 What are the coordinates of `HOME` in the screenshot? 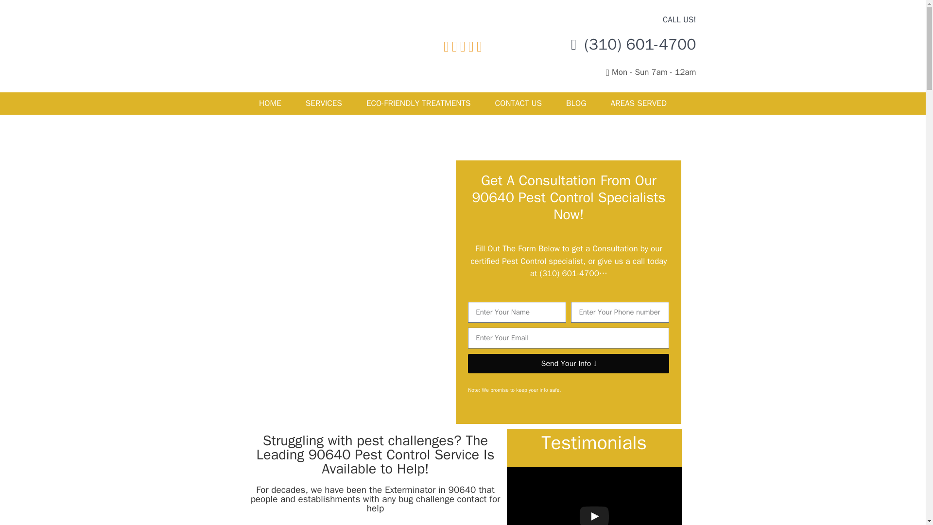 It's located at (270, 104).